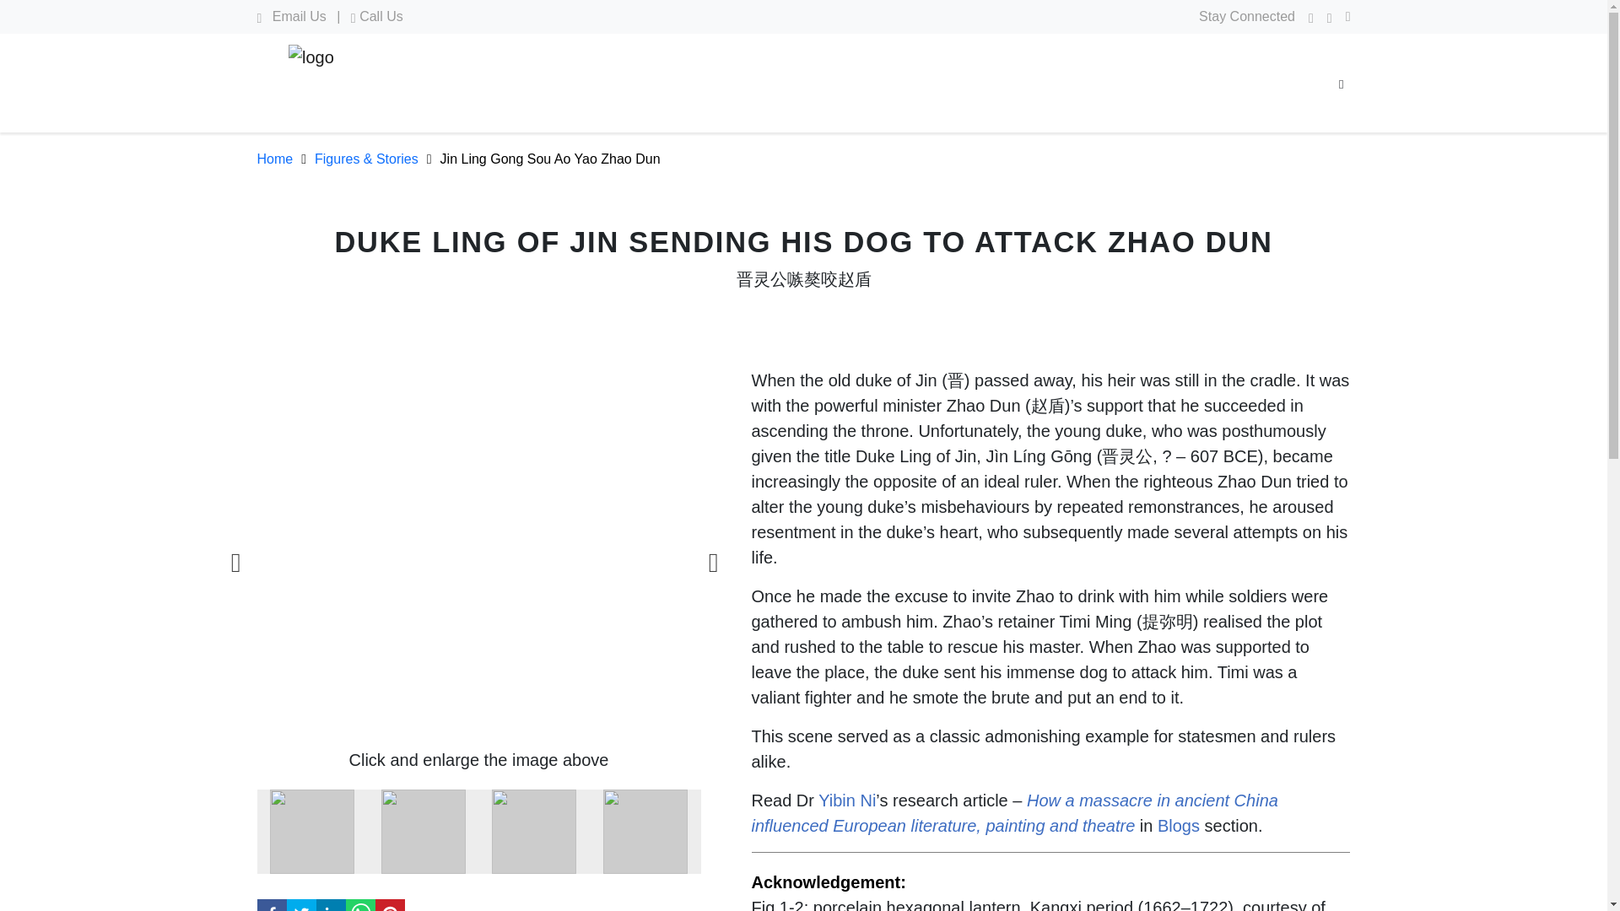 This screenshot has height=911, width=1620. What do you see at coordinates (290, 16) in the screenshot?
I see `Email Us` at bounding box center [290, 16].